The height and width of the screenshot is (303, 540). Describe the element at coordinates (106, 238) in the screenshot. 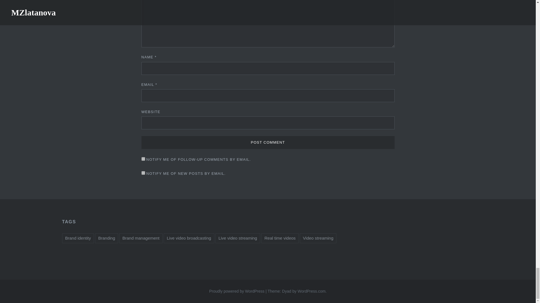

I see `Branding` at that location.